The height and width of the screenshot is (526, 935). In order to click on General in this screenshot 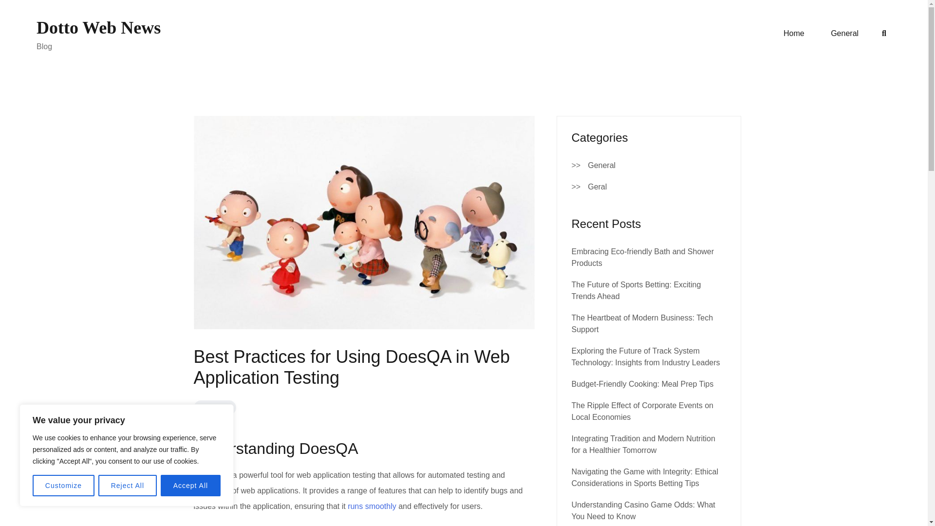, I will do `click(844, 34)`.